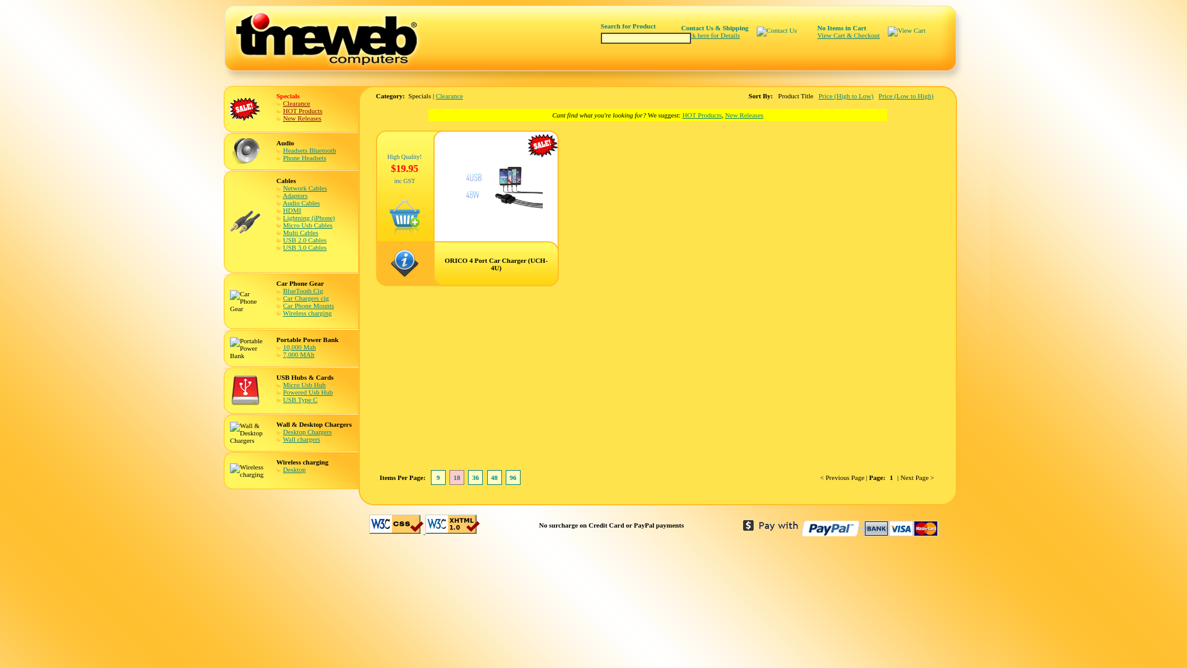  What do you see at coordinates (335, 37) in the screenshot?
I see `TimeWeb Computers` at bounding box center [335, 37].